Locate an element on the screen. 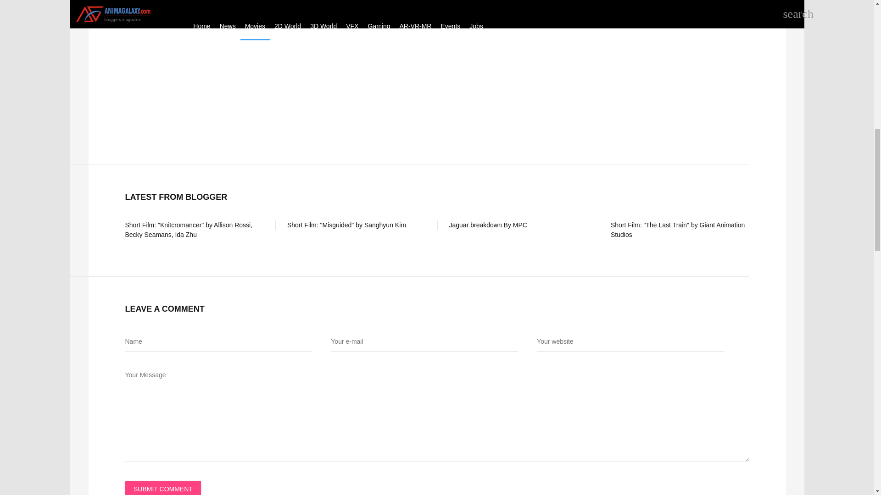 The width and height of the screenshot is (881, 495). Short Film: "Misguided" by Sanghyun Kim is located at coordinates (346, 225).